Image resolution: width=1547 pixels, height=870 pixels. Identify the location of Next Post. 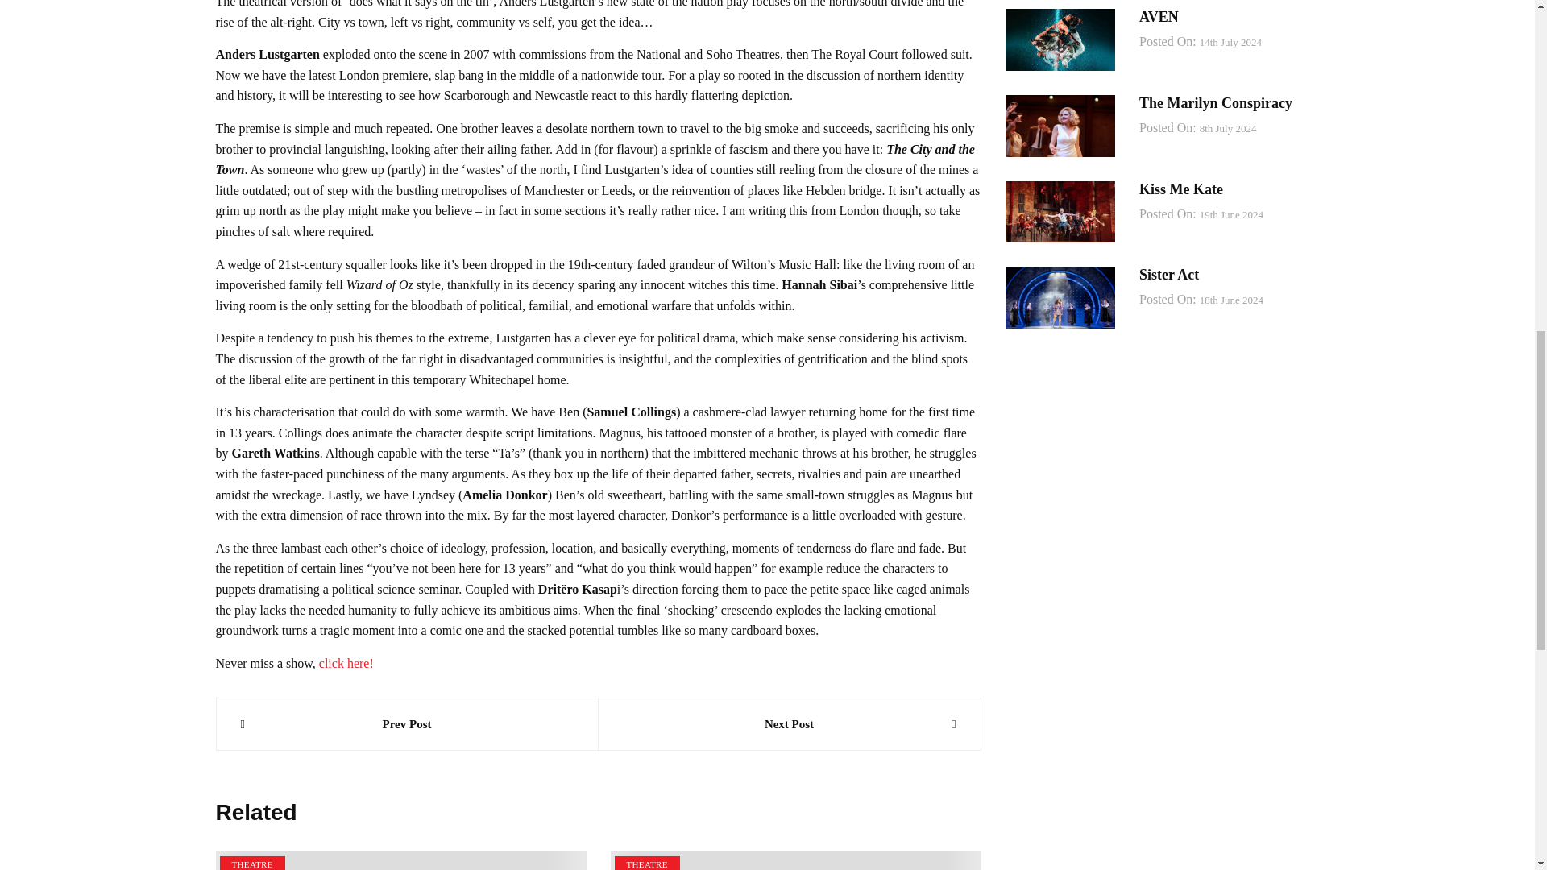
(788, 723).